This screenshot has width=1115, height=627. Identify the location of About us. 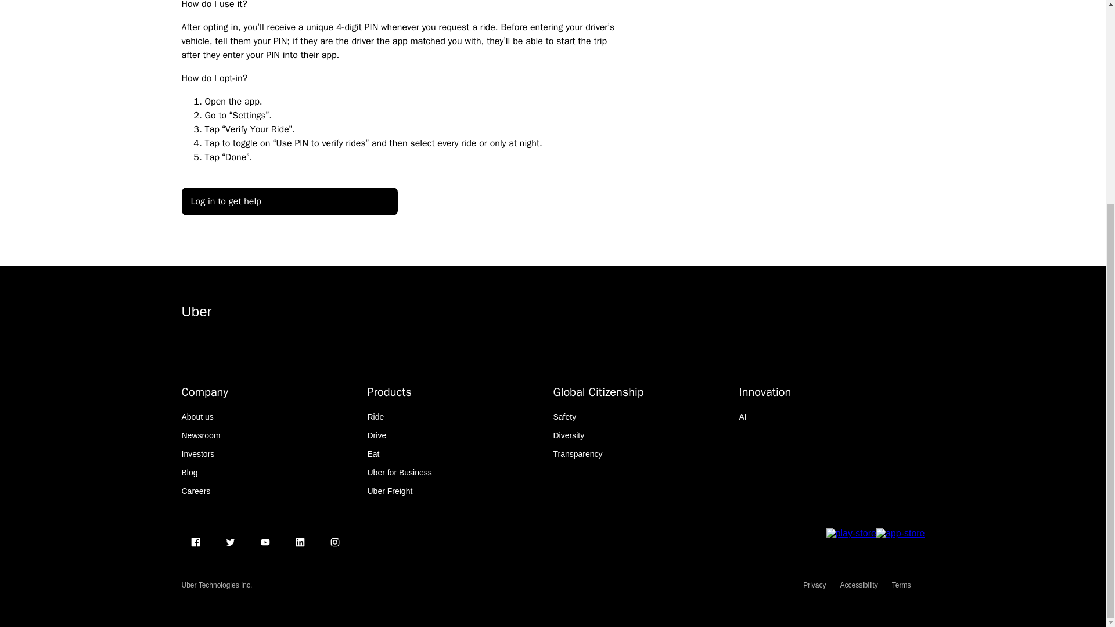
(196, 416).